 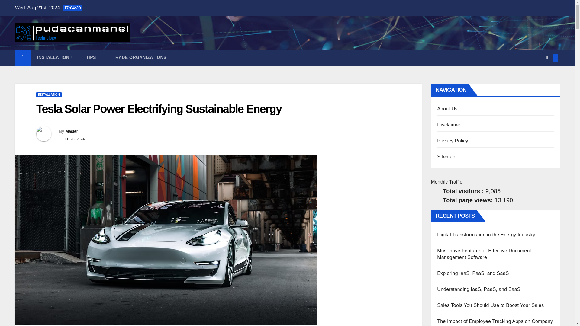 I want to click on INSTALLATION, so click(x=49, y=94).